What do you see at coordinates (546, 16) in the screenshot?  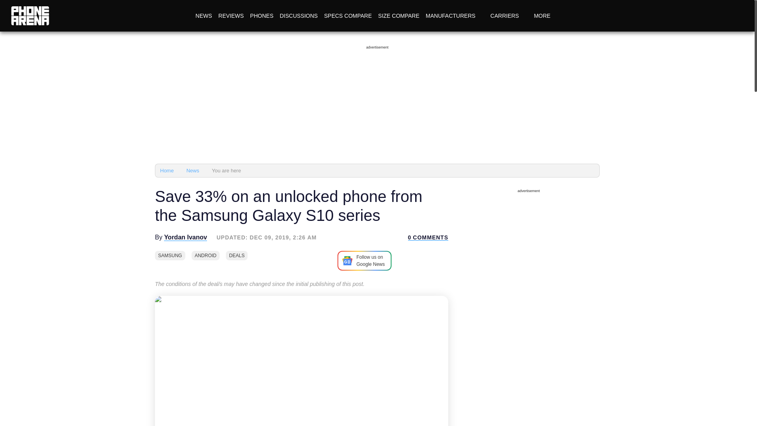 I see `MORE` at bounding box center [546, 16].